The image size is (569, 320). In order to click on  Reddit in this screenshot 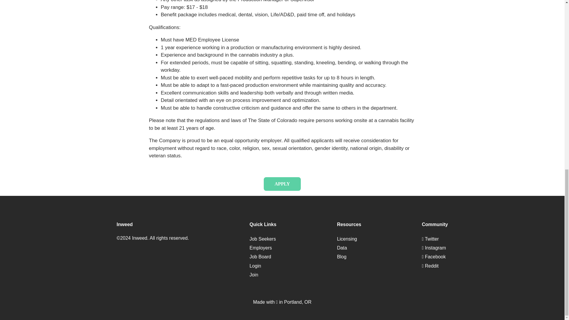, I will do `click(430, 266)`.